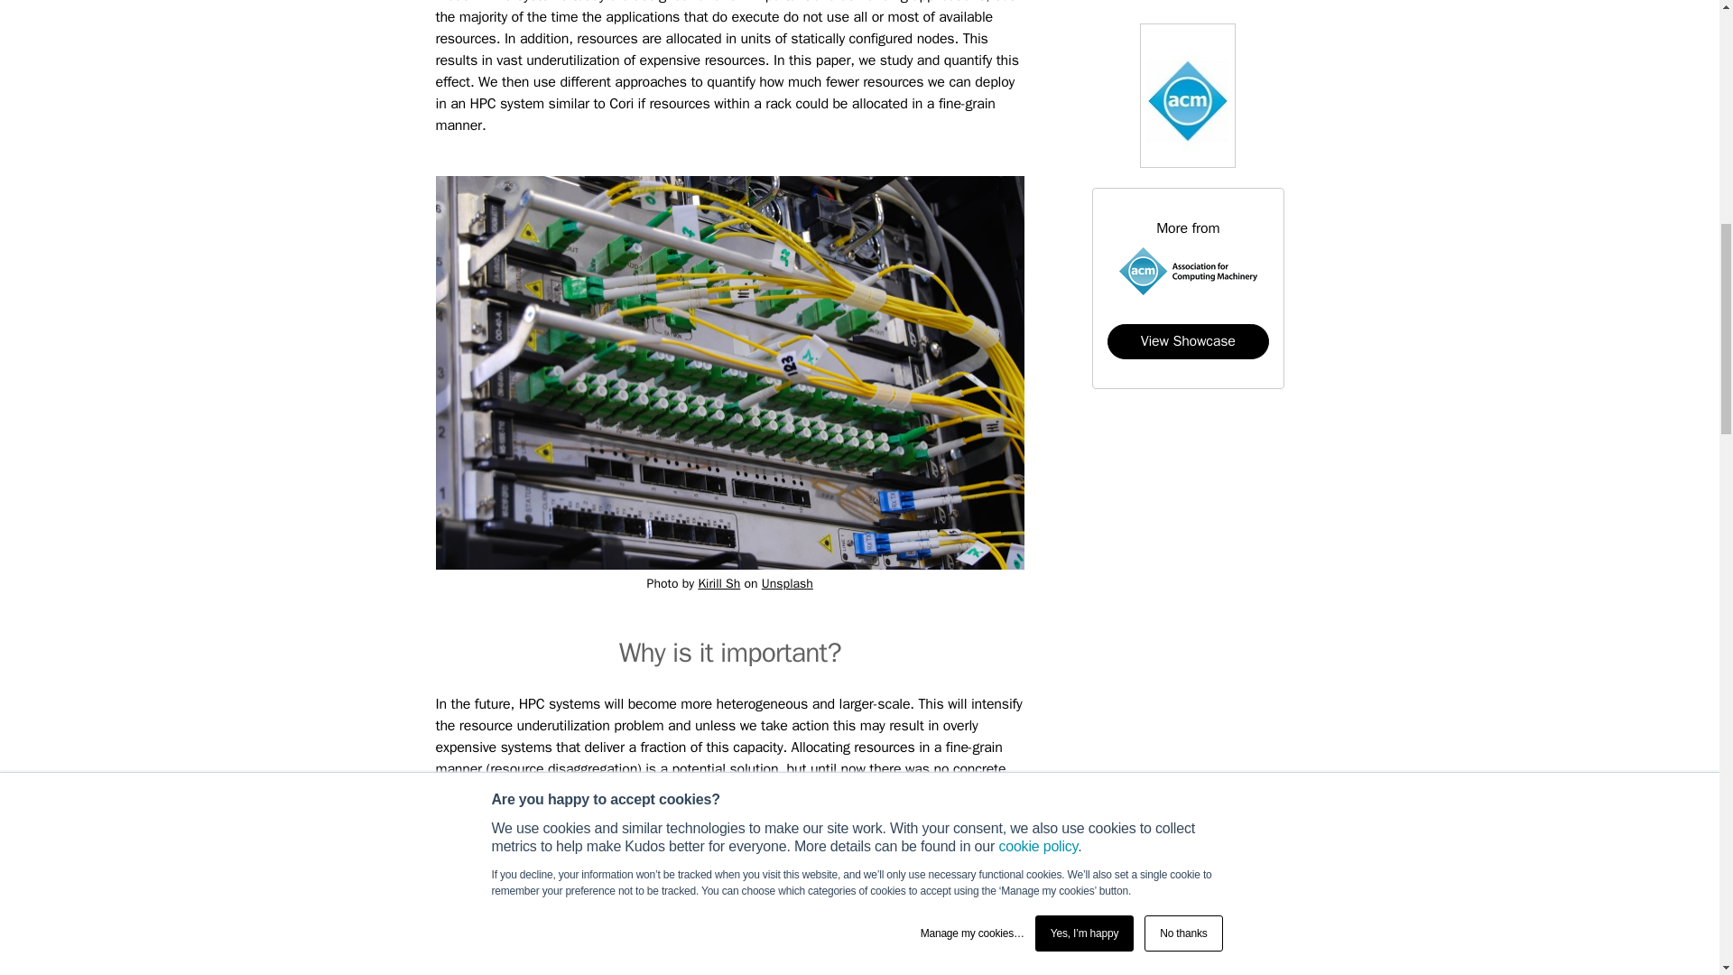 This screenshot has height=975, width=1733. What do you see at coordinates (718, 583) in the screenshot?
I see `View Showcase` at bounding box center [718, 583].